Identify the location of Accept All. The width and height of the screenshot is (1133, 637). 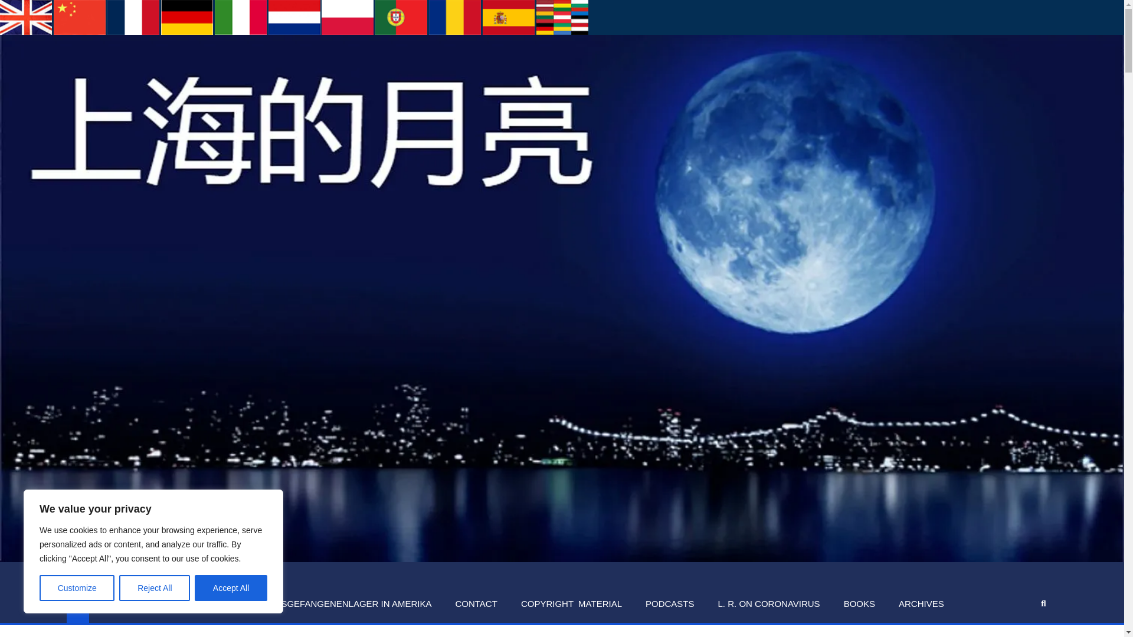
(231, 588).